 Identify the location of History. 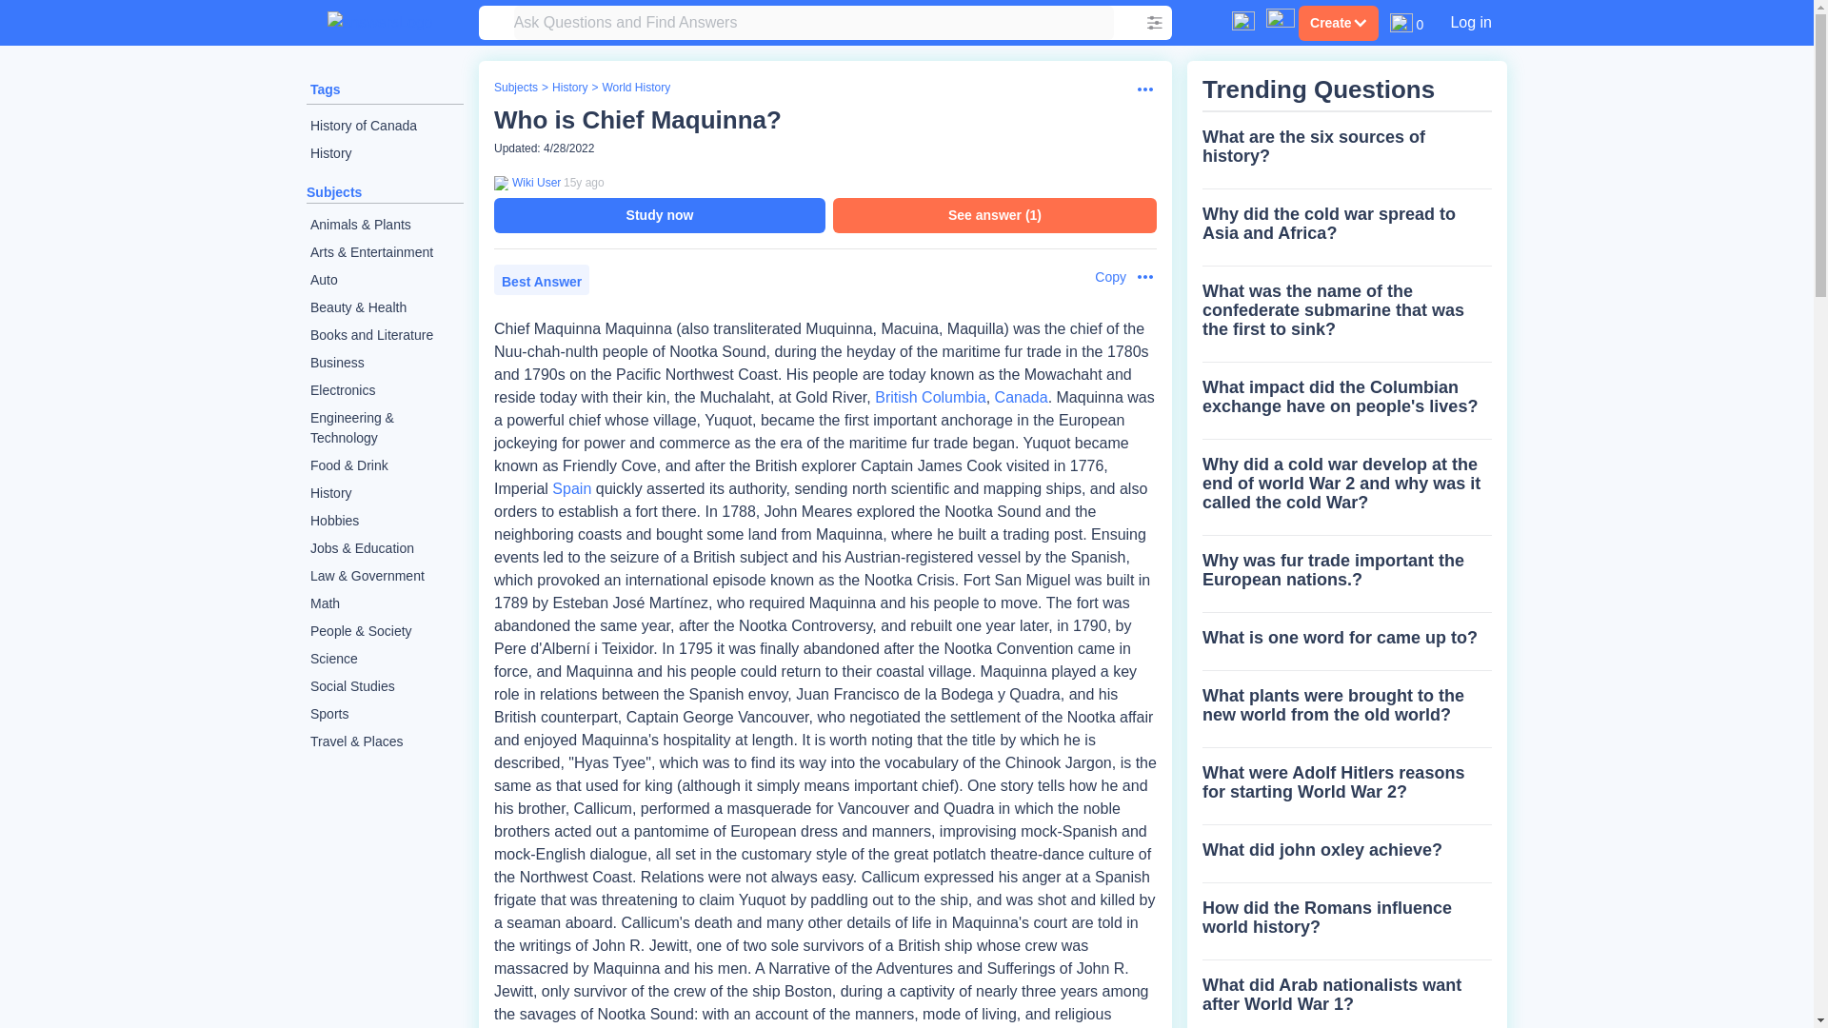
(385, 493).